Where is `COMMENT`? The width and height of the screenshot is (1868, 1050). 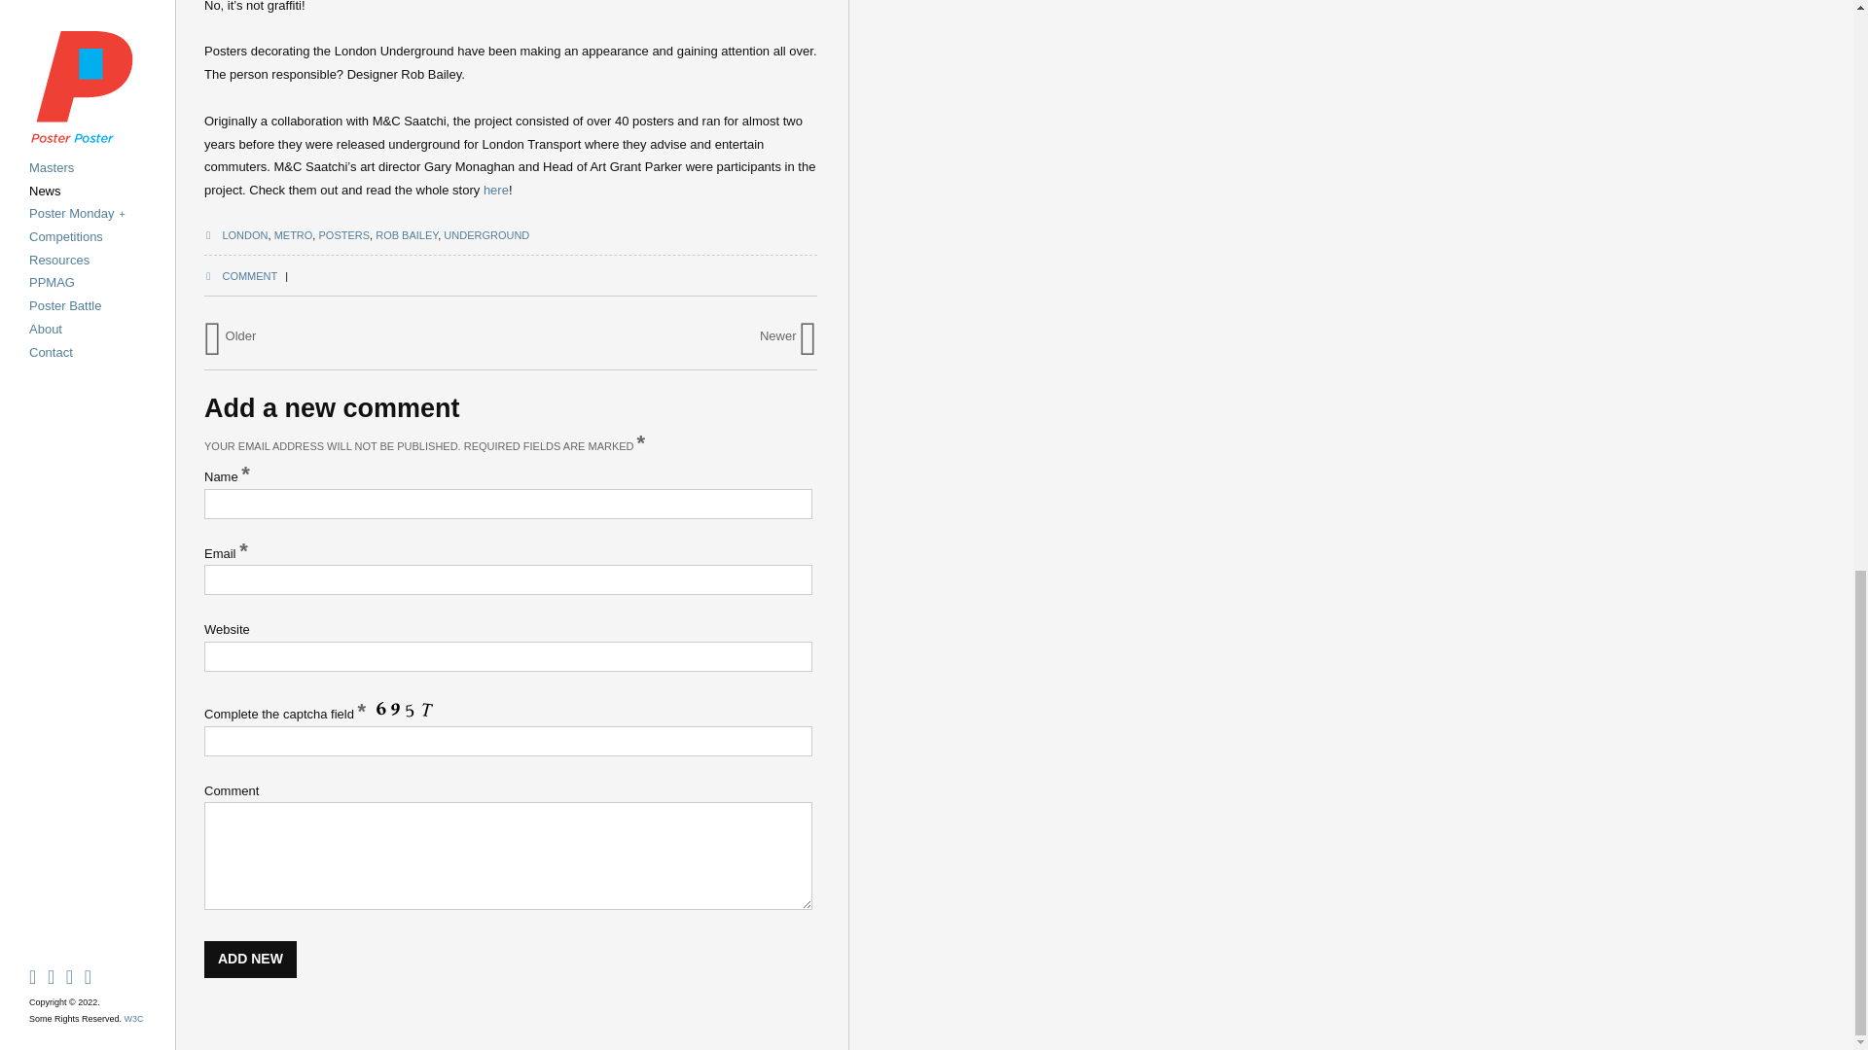
COMMENT is located at coordinates (239, 276).